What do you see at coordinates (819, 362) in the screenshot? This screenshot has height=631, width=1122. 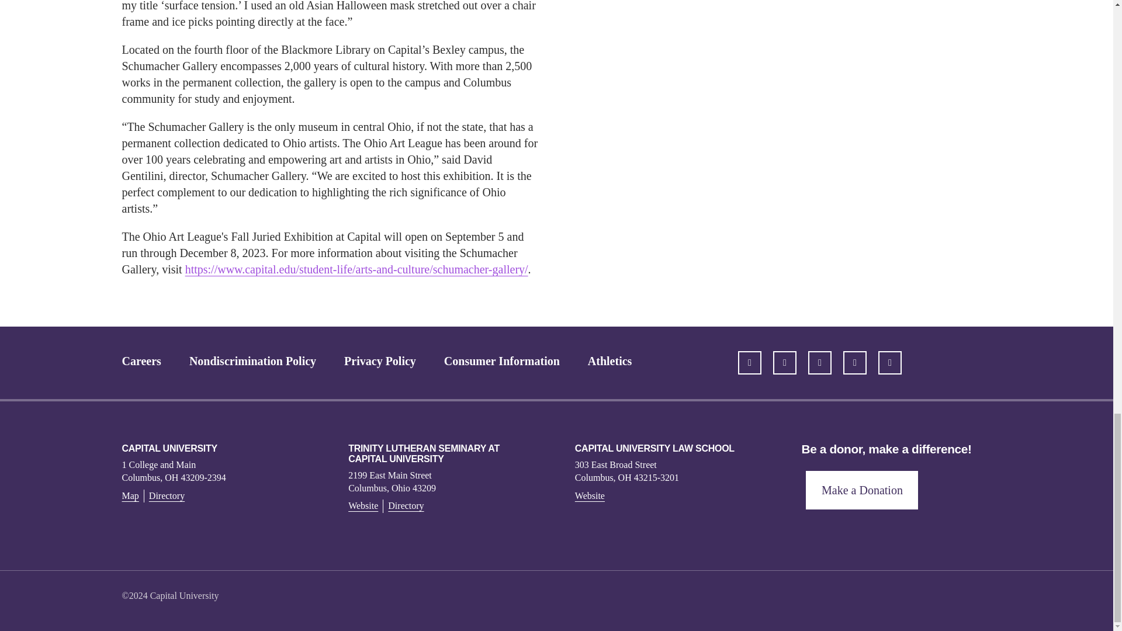 I see `linkedin` at bounding box center [819, 362].